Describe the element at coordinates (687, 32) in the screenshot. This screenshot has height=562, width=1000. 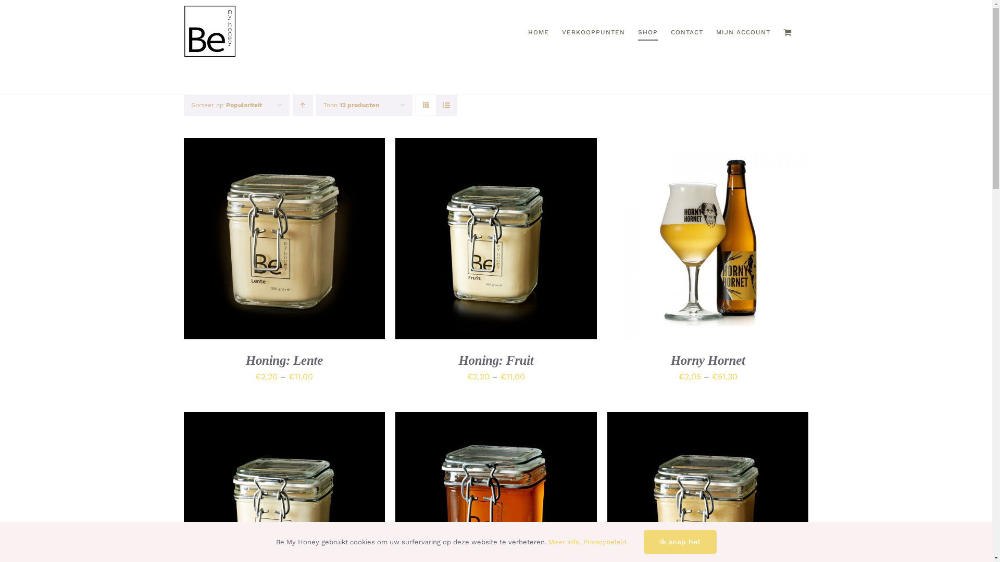
I see `CONTACT` at that location.